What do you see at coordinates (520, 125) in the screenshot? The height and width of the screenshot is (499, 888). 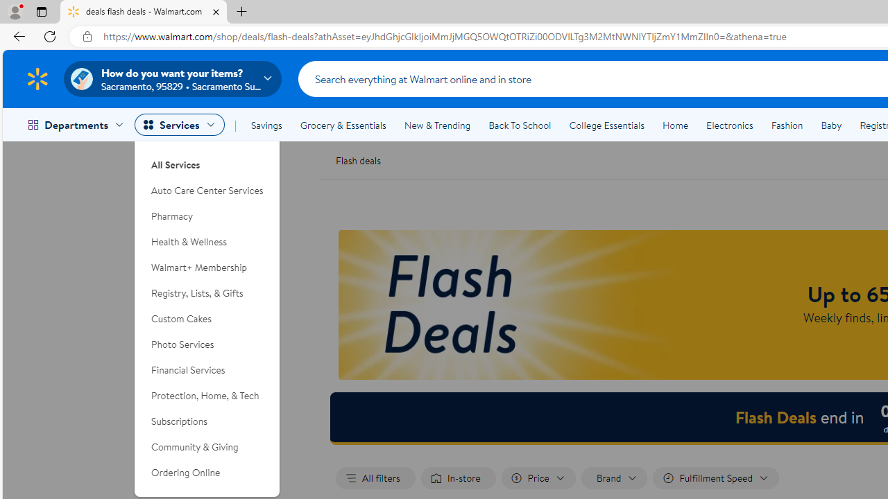 I see `Back To School` at bounding box center [520, 125].